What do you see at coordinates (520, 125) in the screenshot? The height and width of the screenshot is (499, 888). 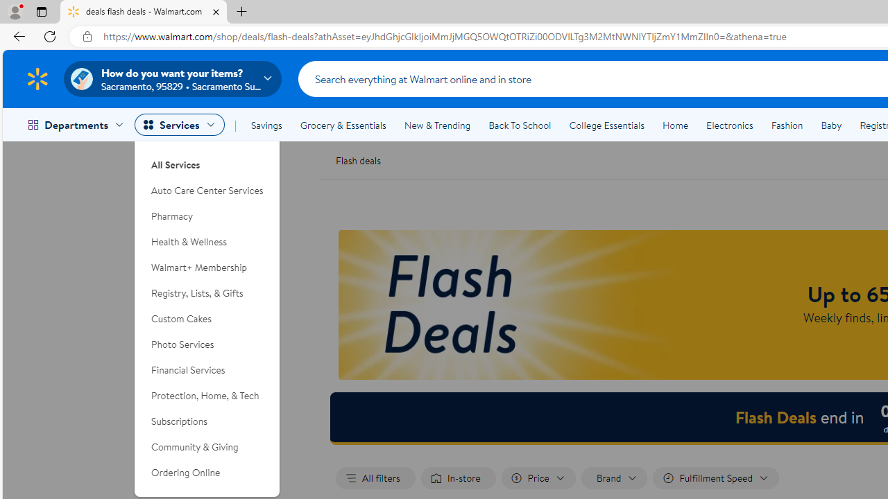 I see `Back To School` at bounding box center [520, 125].